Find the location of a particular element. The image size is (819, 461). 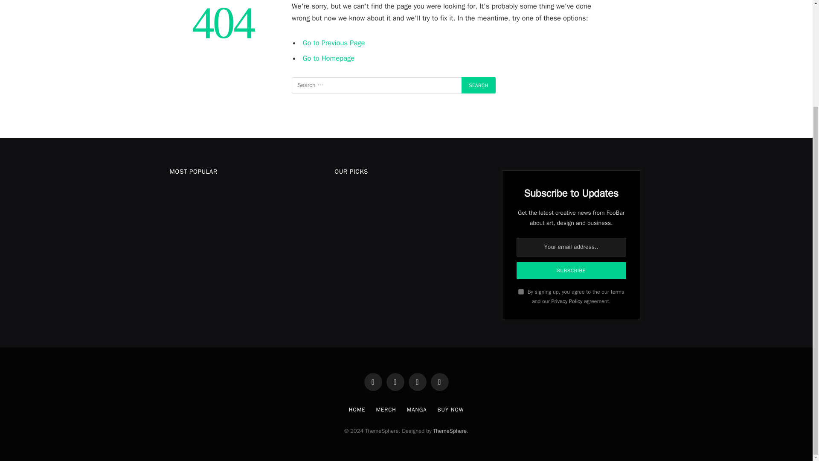

on is located at coordinates (521, 292).